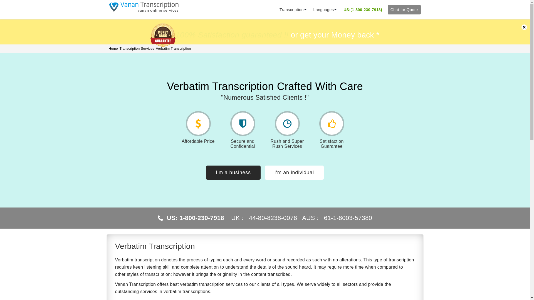  I want to click on US: 1-800-230-7918, so click(195, 218).